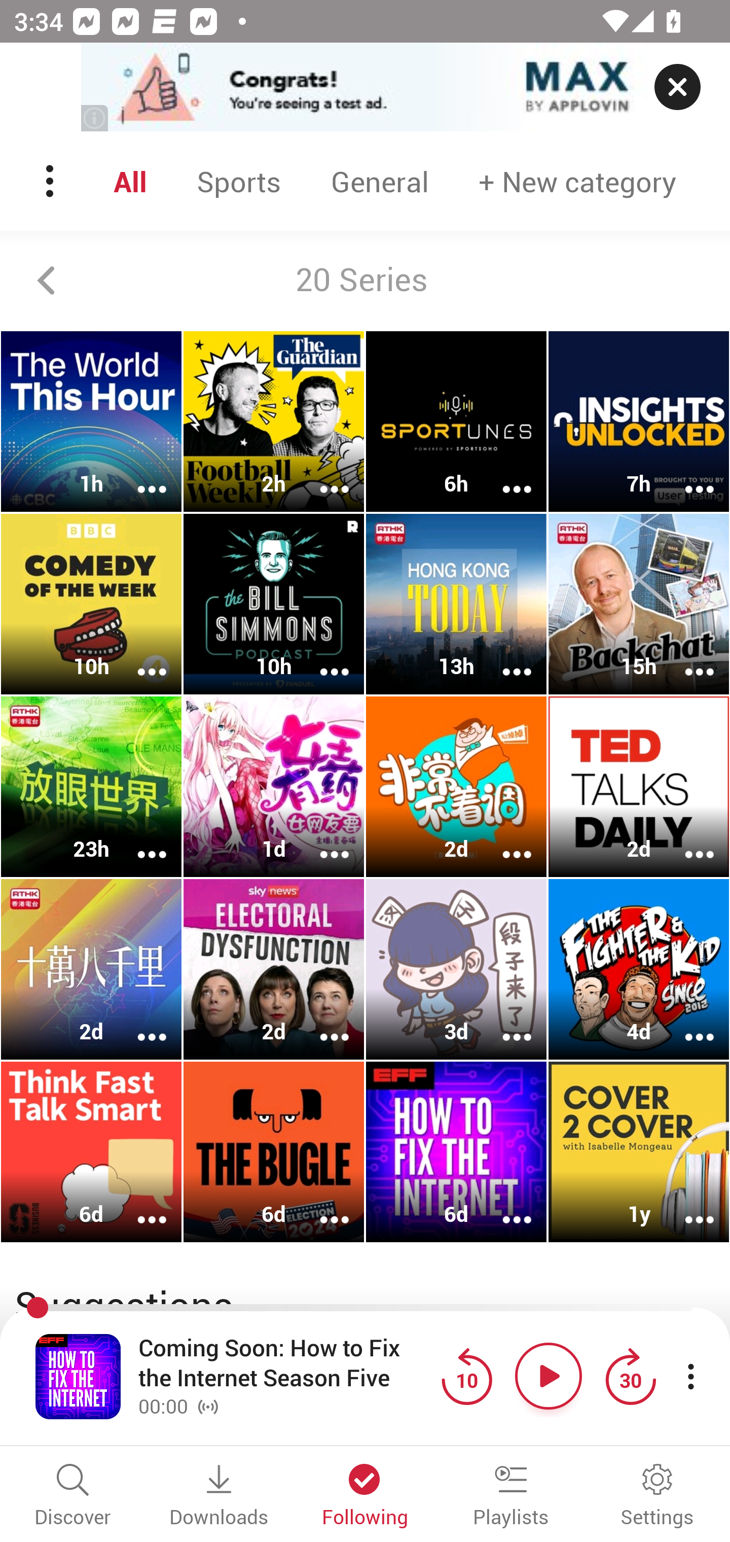  What do you see at coordinates (380, 181) in the screenshot?
I see `General` at bounding box center [380, 181].